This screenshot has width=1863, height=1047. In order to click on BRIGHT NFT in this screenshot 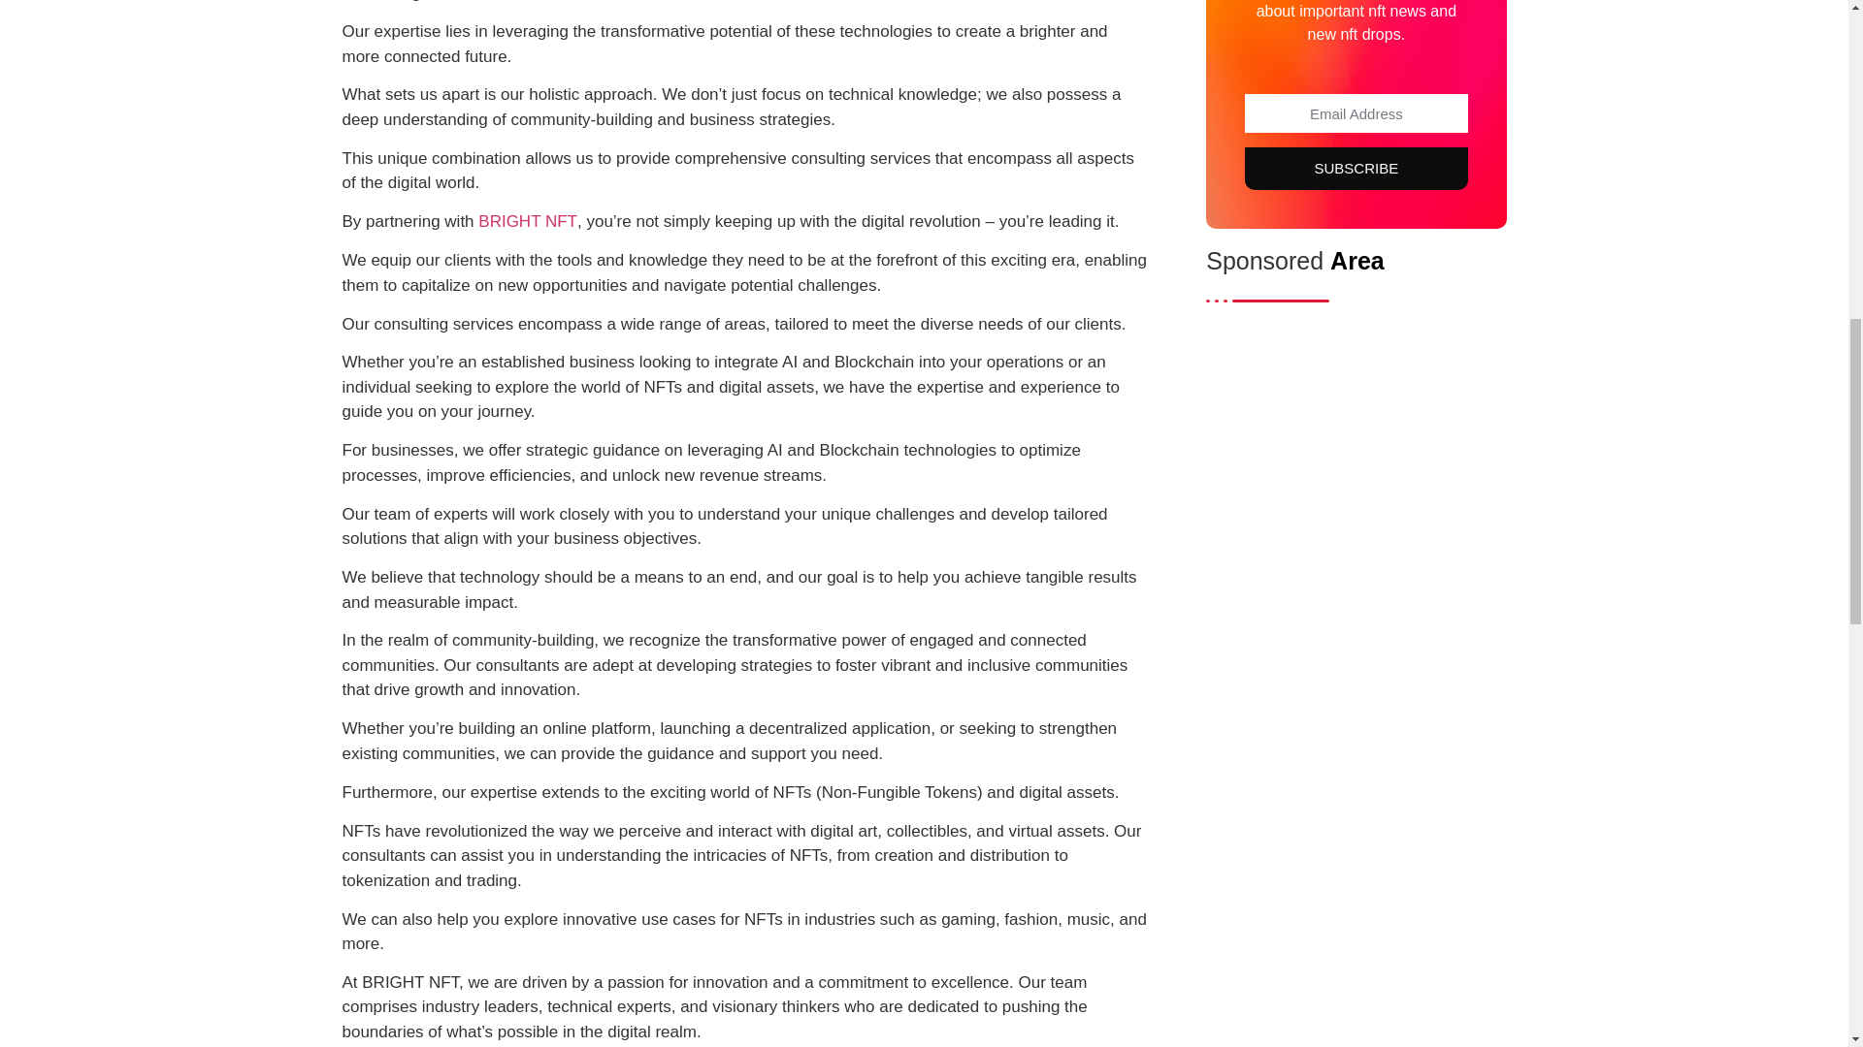, I will do `click(528, 221)`.